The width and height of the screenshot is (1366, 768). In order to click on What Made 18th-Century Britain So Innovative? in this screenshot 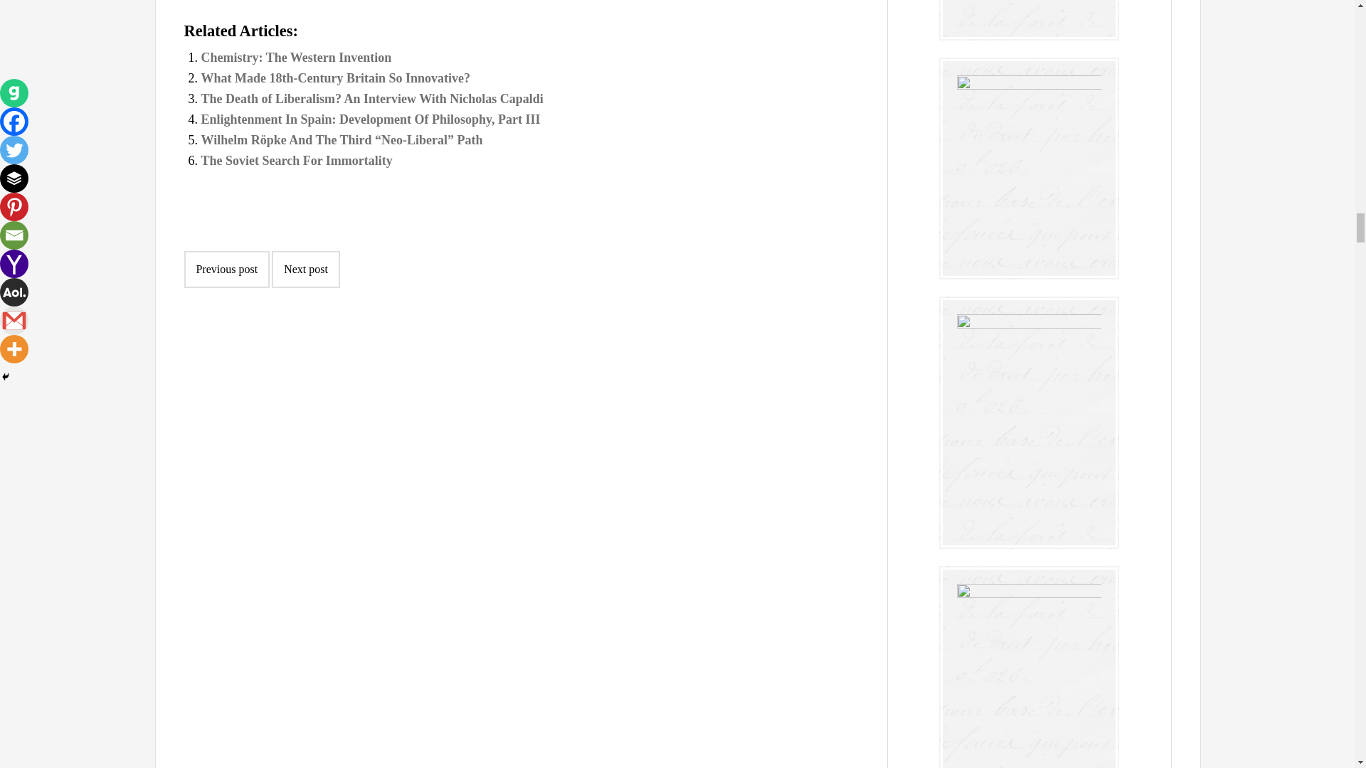, I will do `click(335, 78)`.